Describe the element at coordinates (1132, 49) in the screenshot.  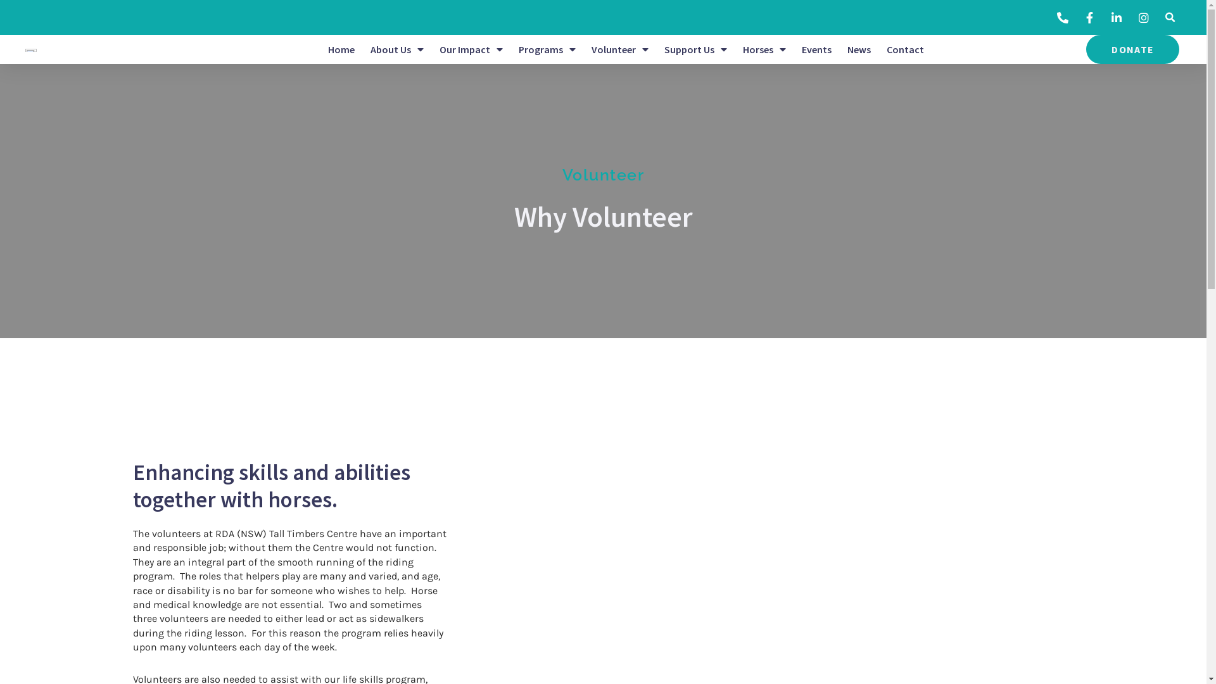
I see `DONATE` at that location.